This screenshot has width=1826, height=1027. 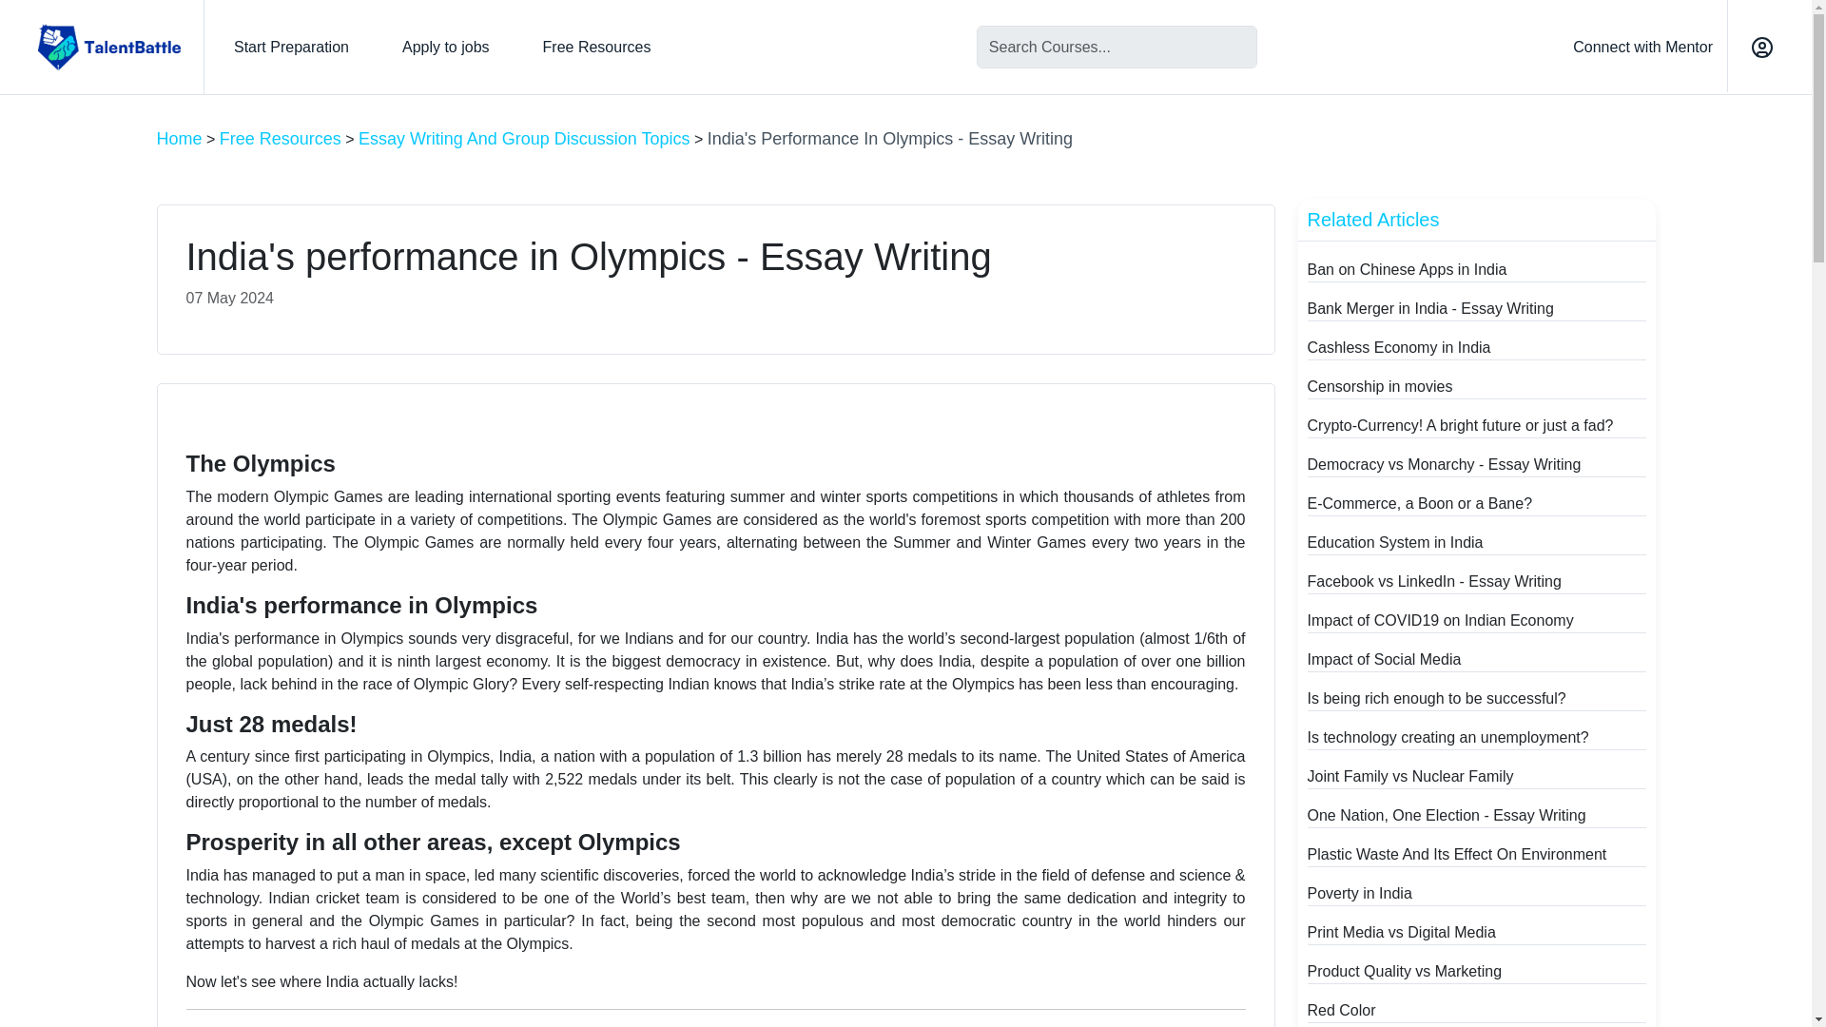 What do you see at coordinates (445, 48) in the screenshot?
I see `Apply to jobs` at bounding box center [445, 48].